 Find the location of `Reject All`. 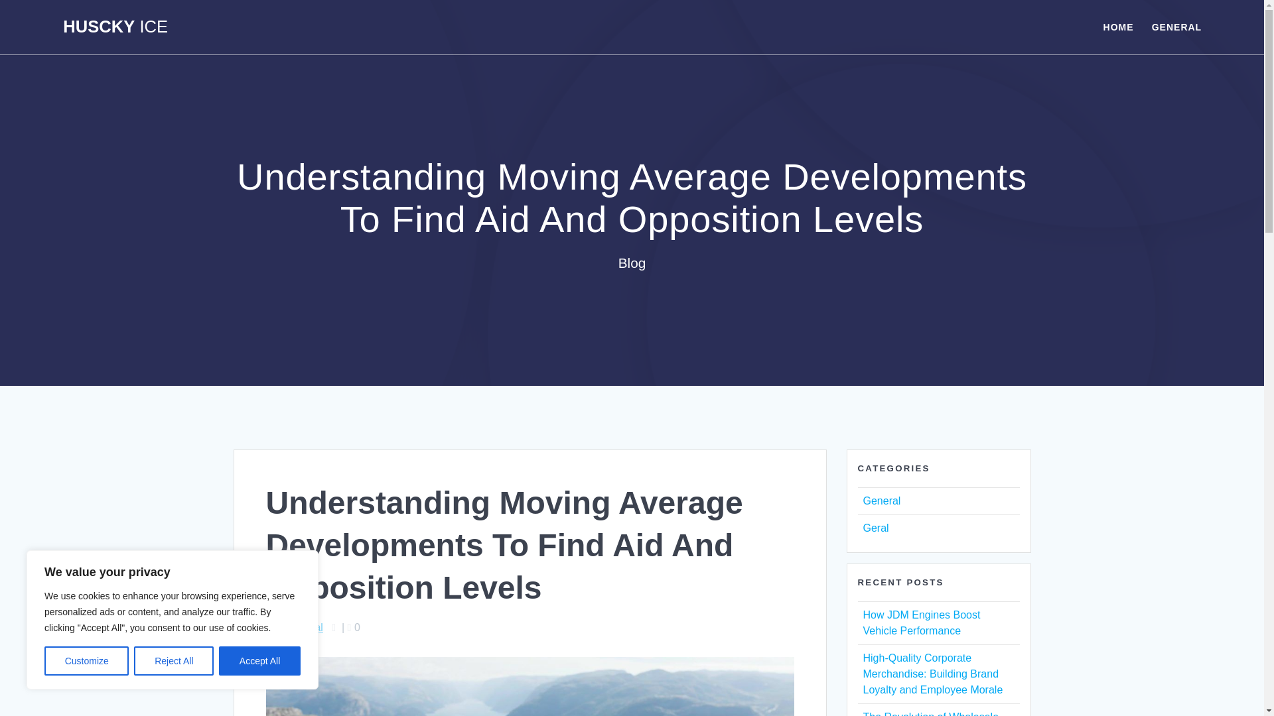

Reject All is located at coordinates (174, 661).